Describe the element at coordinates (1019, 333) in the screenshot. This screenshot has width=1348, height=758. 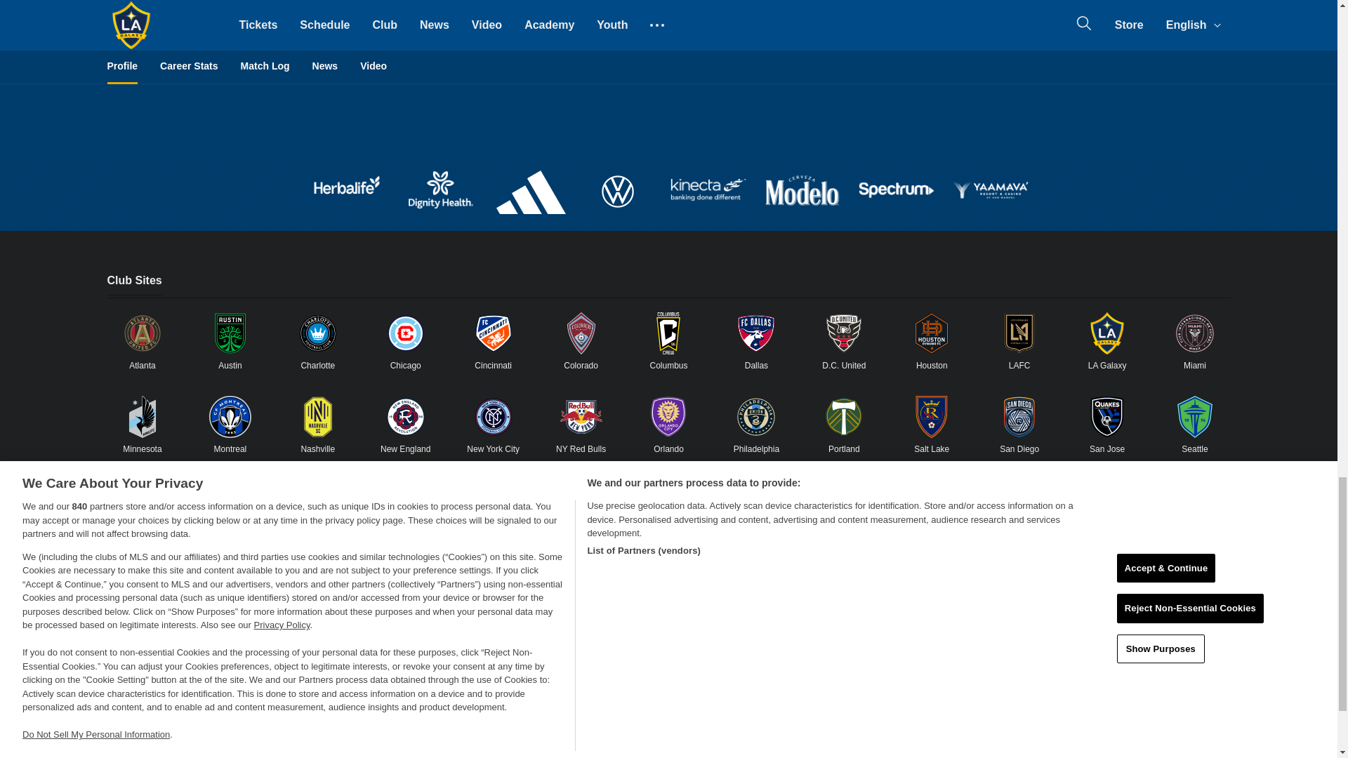
I see `Link to LAFC` at that location.